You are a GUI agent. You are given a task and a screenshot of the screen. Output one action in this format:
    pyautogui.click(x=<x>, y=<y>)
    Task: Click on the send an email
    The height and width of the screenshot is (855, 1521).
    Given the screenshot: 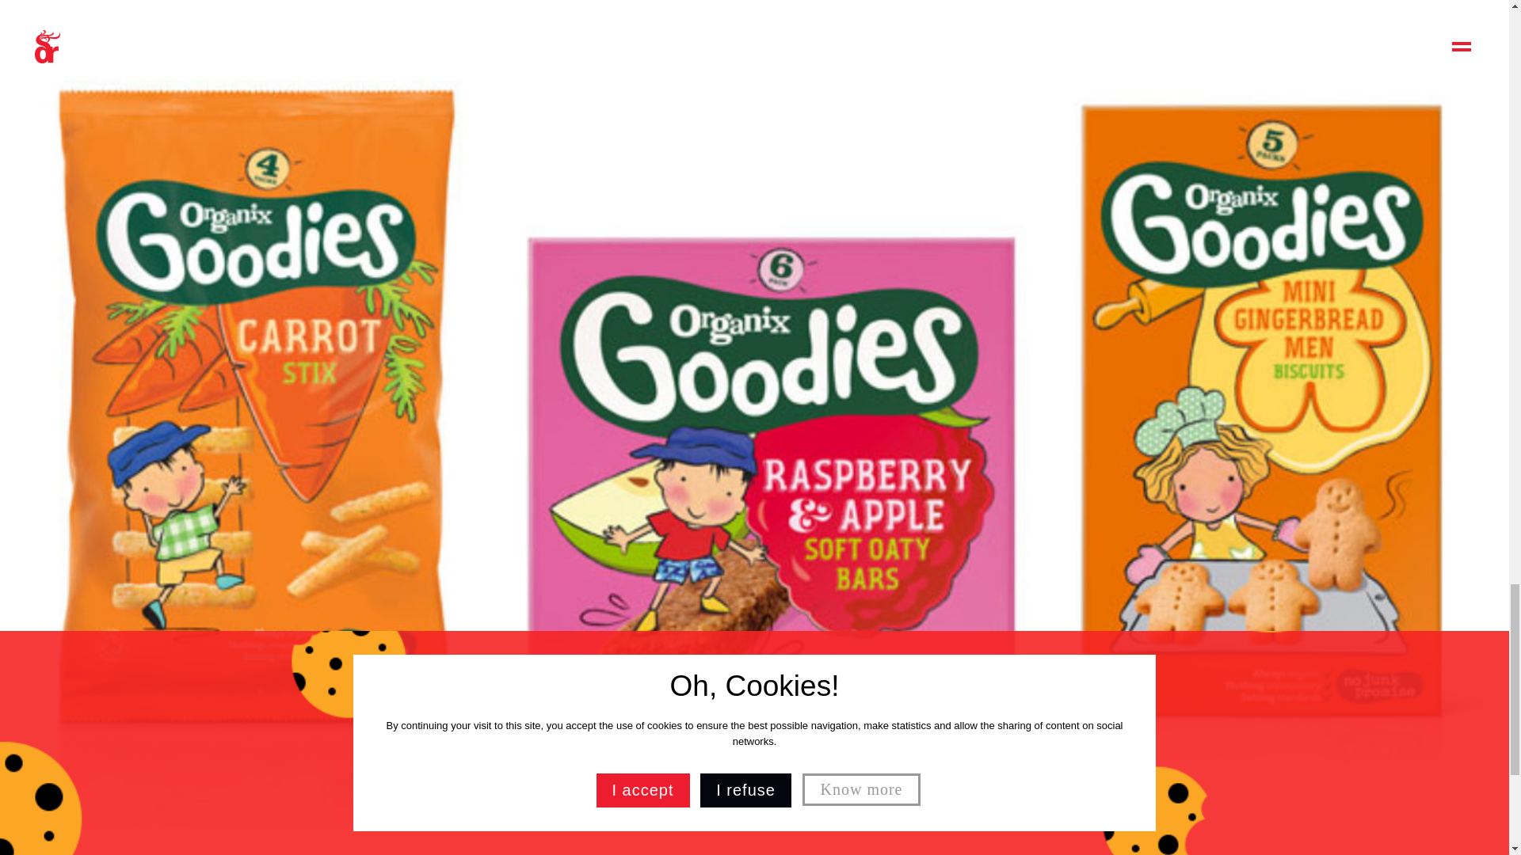 What is the action you would take?
    pyautogui.click(x=259, y=646)
    